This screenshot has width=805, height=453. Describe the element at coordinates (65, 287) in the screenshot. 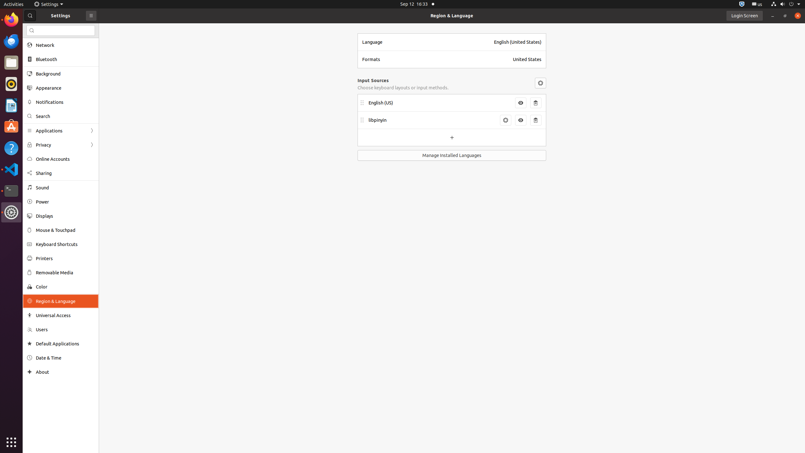

I see `Color` at that location.